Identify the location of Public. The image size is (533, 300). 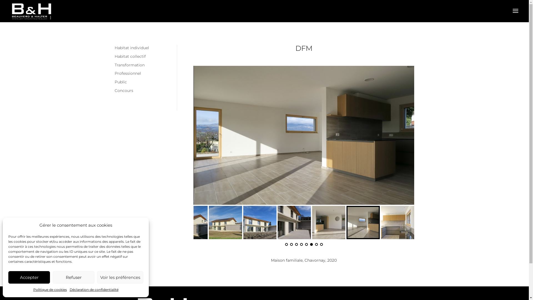
(120, 82).